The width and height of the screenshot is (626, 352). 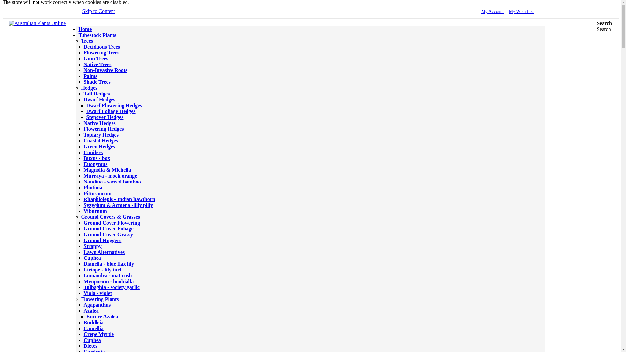 I want to click on Green Hedges, so click(x=99, y=146).